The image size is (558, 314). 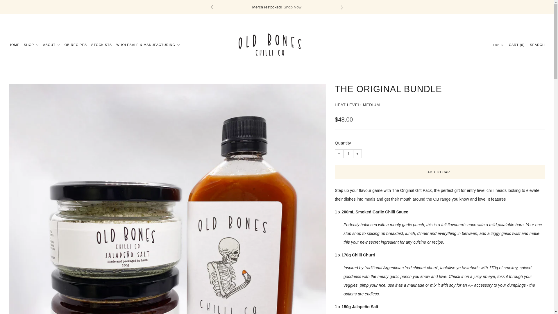 What do you see at coordinates (102, 45) in the screenshot?
I see `STOCKISTS` at bounding box center [102, 45].